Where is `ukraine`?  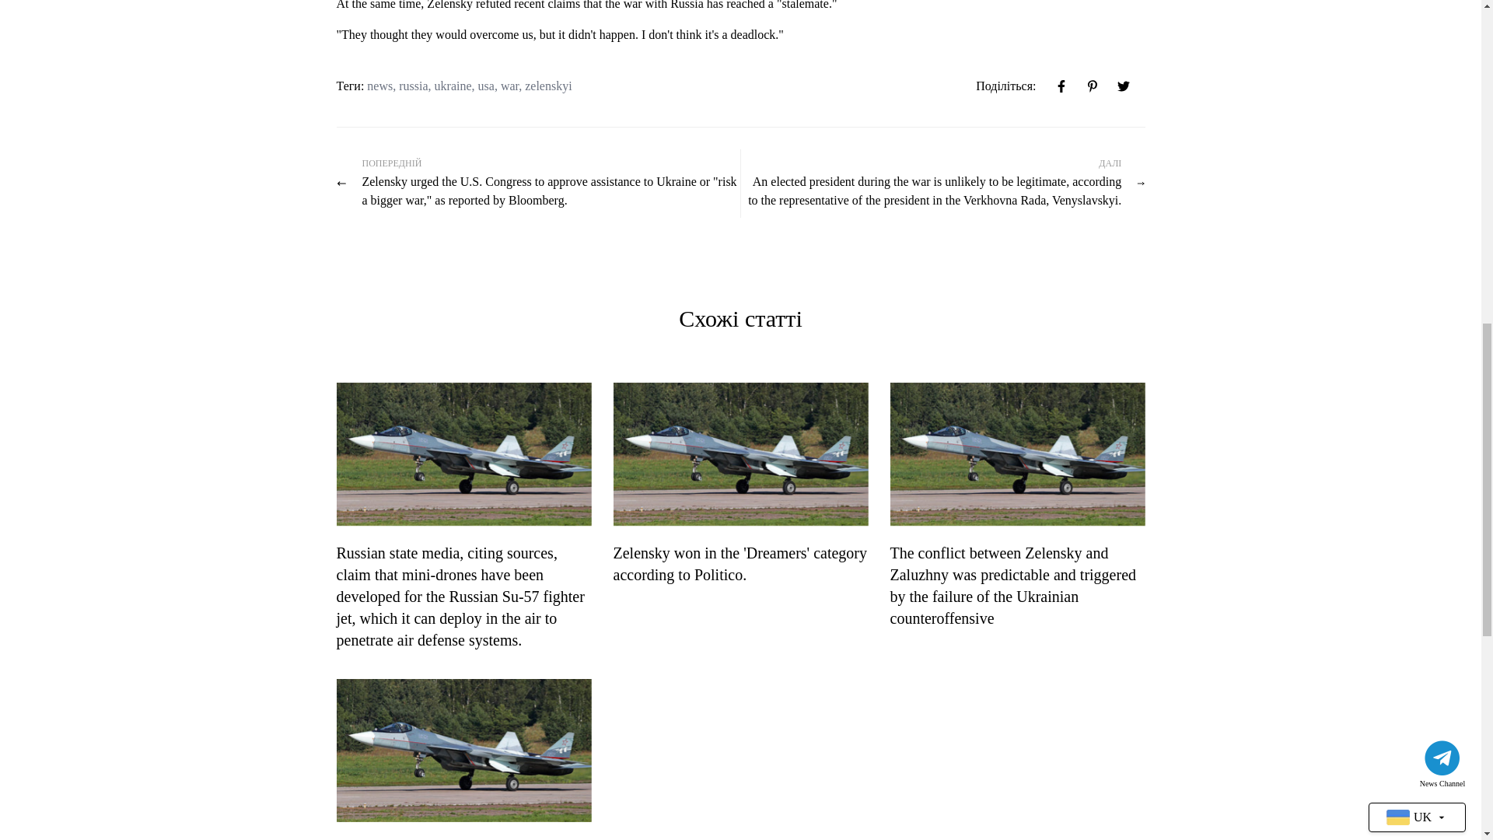 ukraine is located at coordinates (453, 86).